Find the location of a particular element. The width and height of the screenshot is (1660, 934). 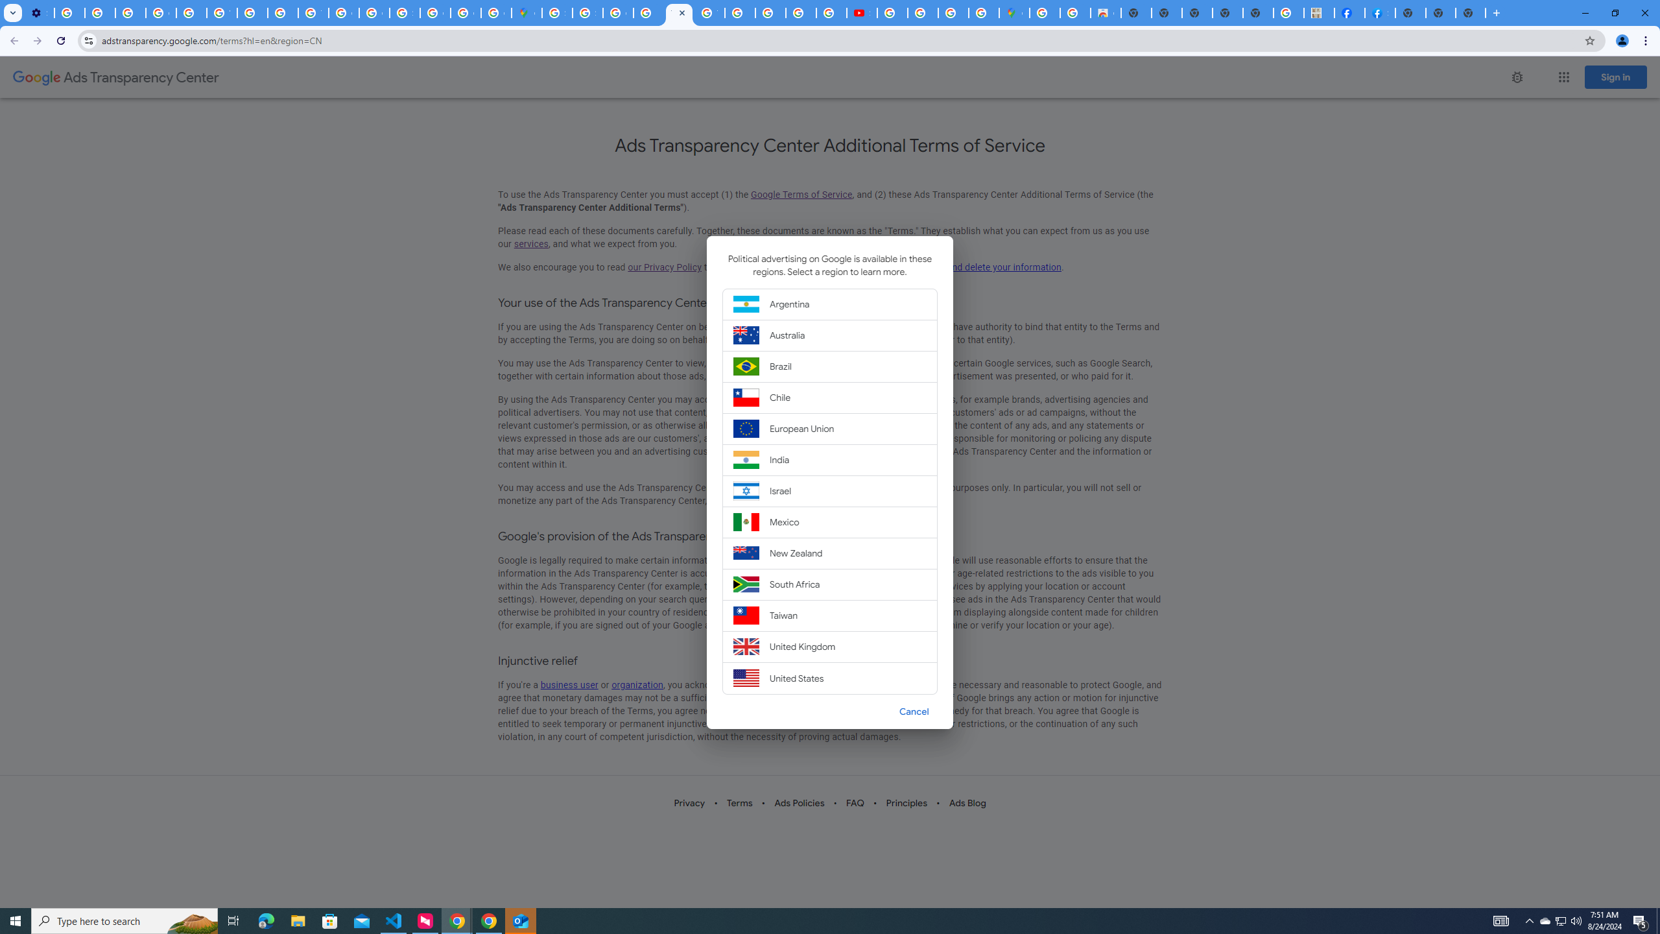

Google Account Help is located at coordinates (161, 13).